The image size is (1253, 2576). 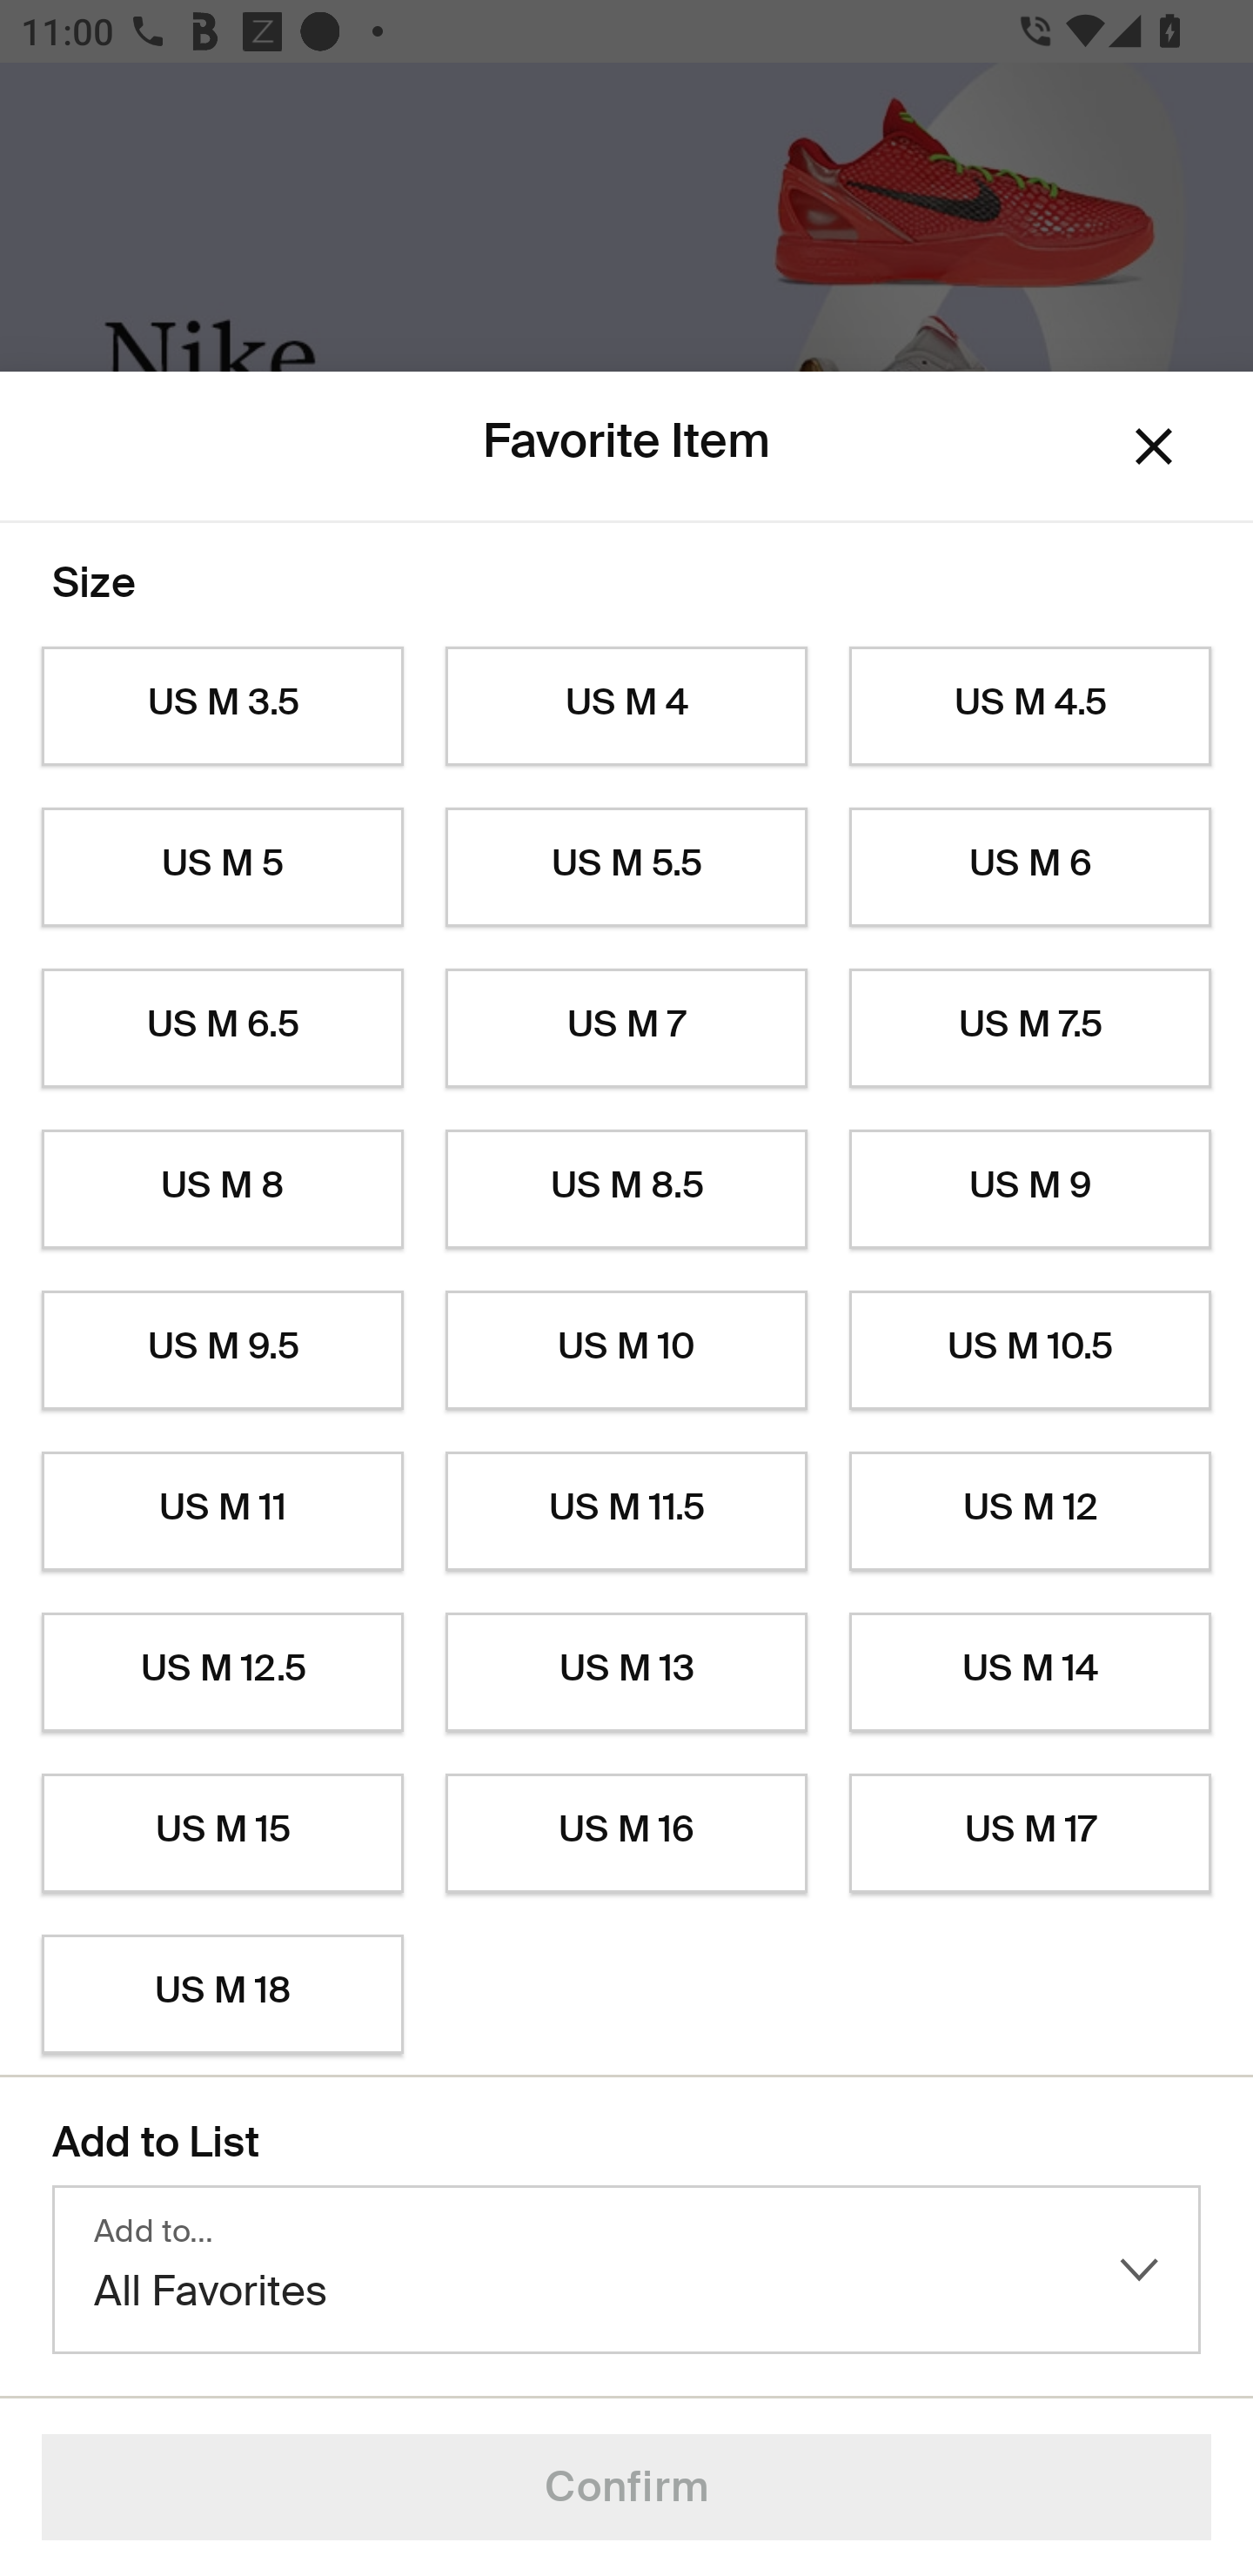 I want to click on US M 11, so click(x=222, y=1511).